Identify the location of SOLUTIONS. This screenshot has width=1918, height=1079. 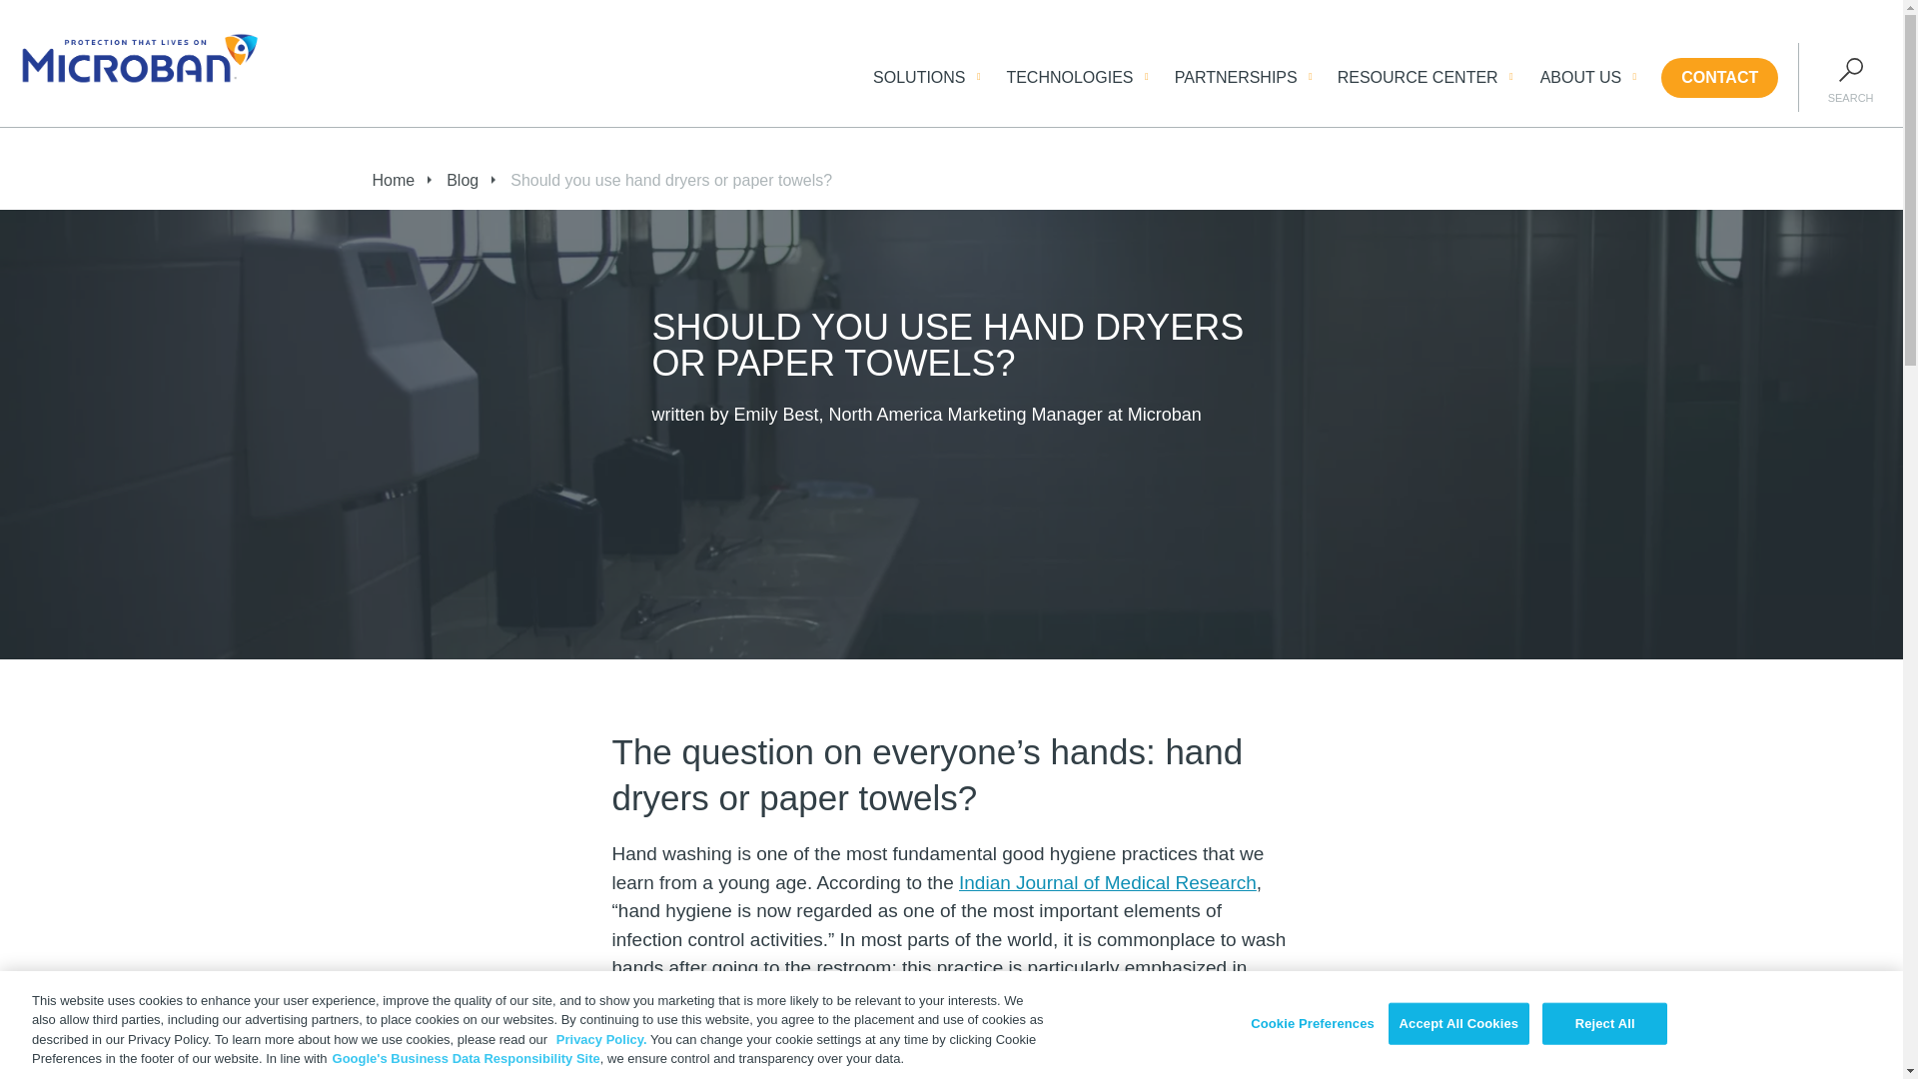
(918, 77).